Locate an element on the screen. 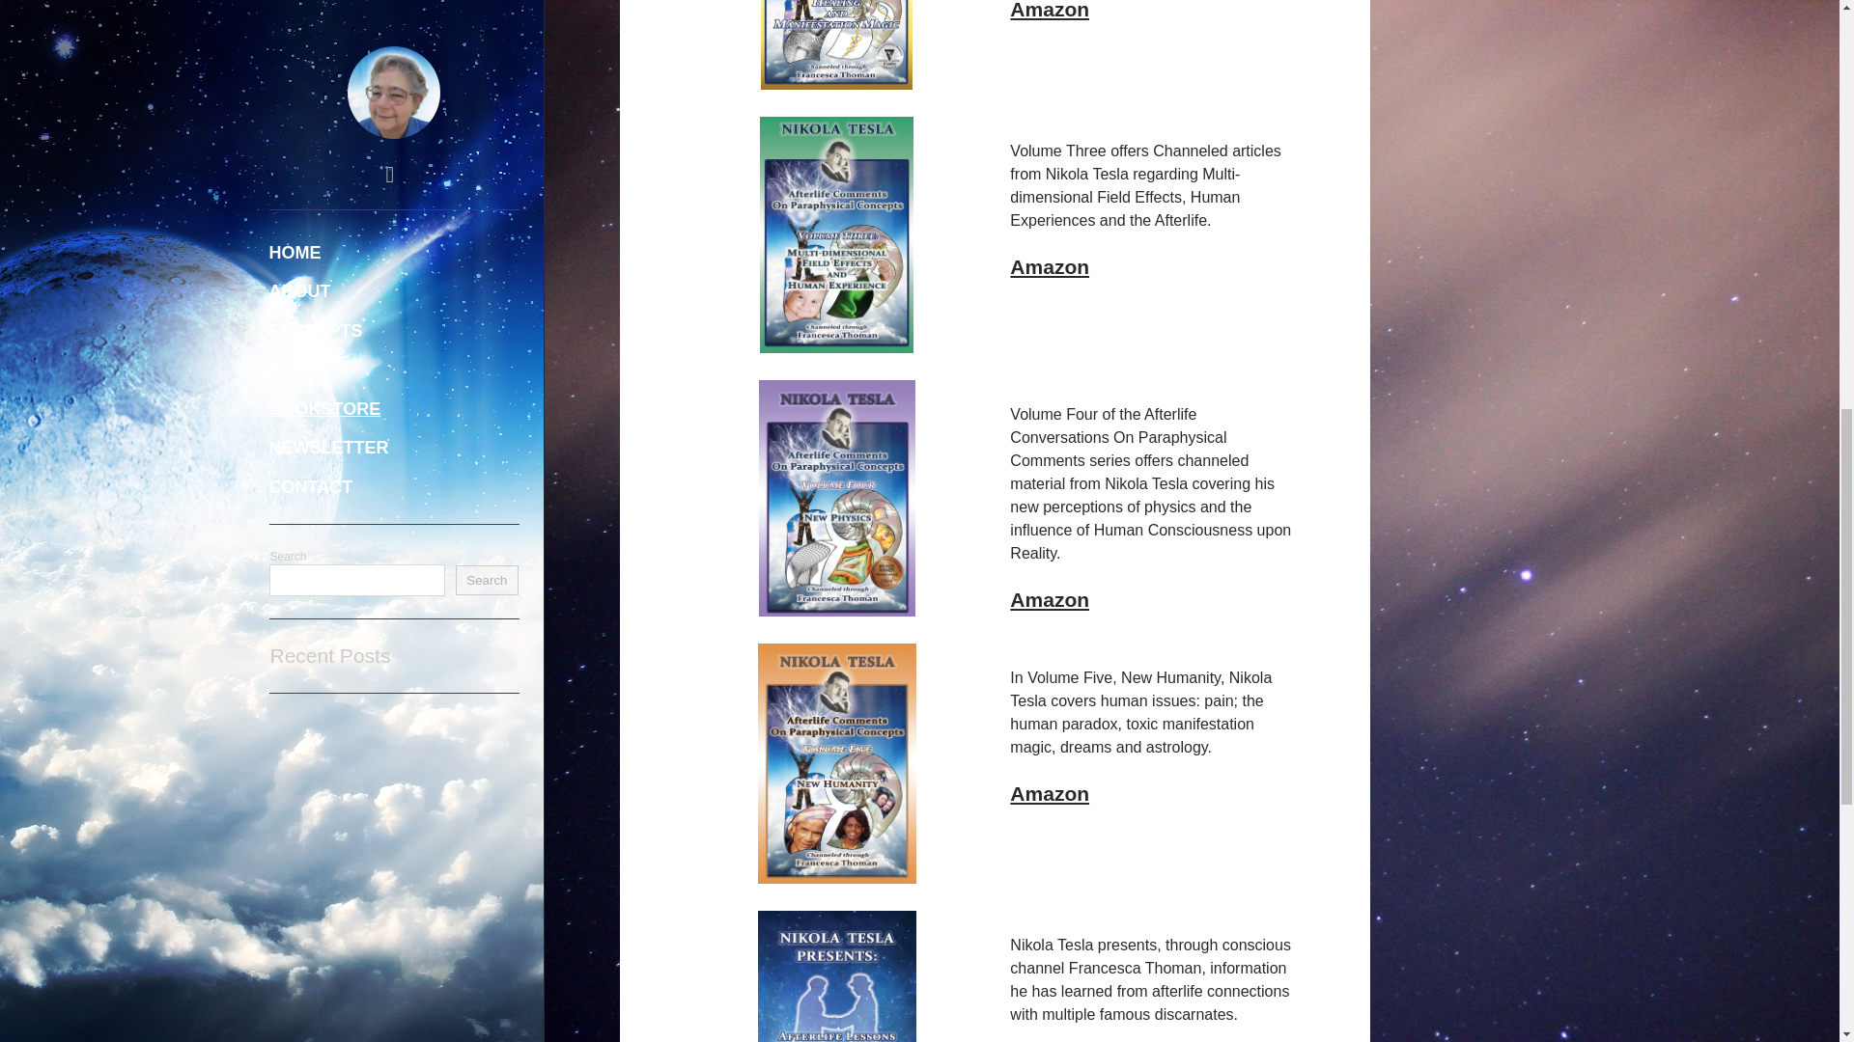  Amazon is located at coordinates (1050, 599).